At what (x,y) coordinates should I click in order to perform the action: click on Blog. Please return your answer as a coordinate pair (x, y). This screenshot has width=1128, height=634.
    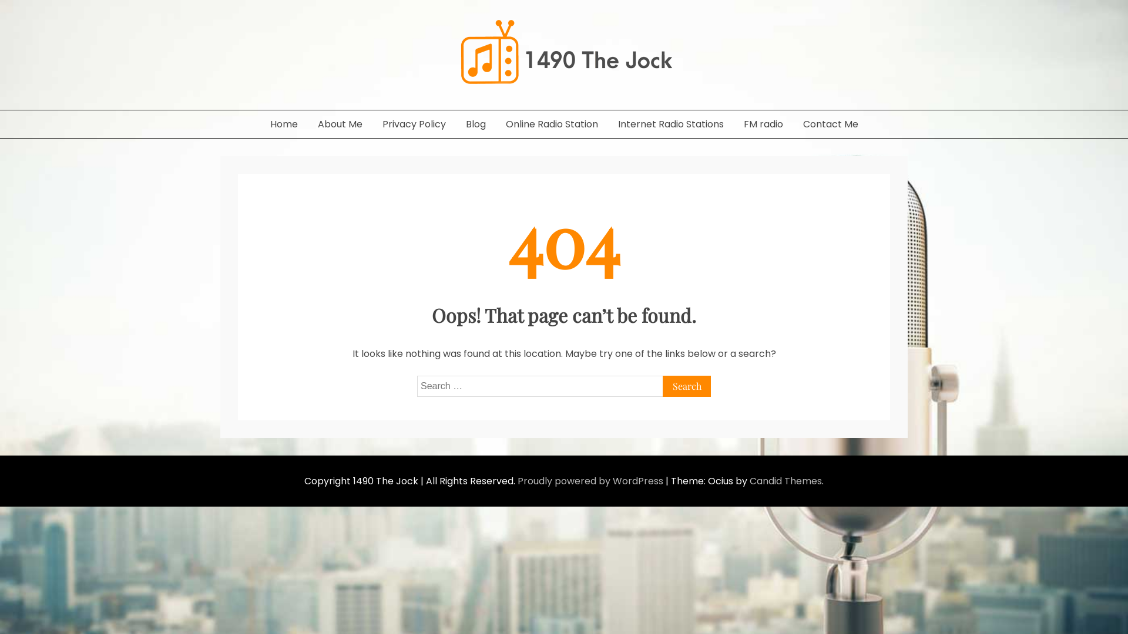
    Looking at the image, I should click on (476, 124).